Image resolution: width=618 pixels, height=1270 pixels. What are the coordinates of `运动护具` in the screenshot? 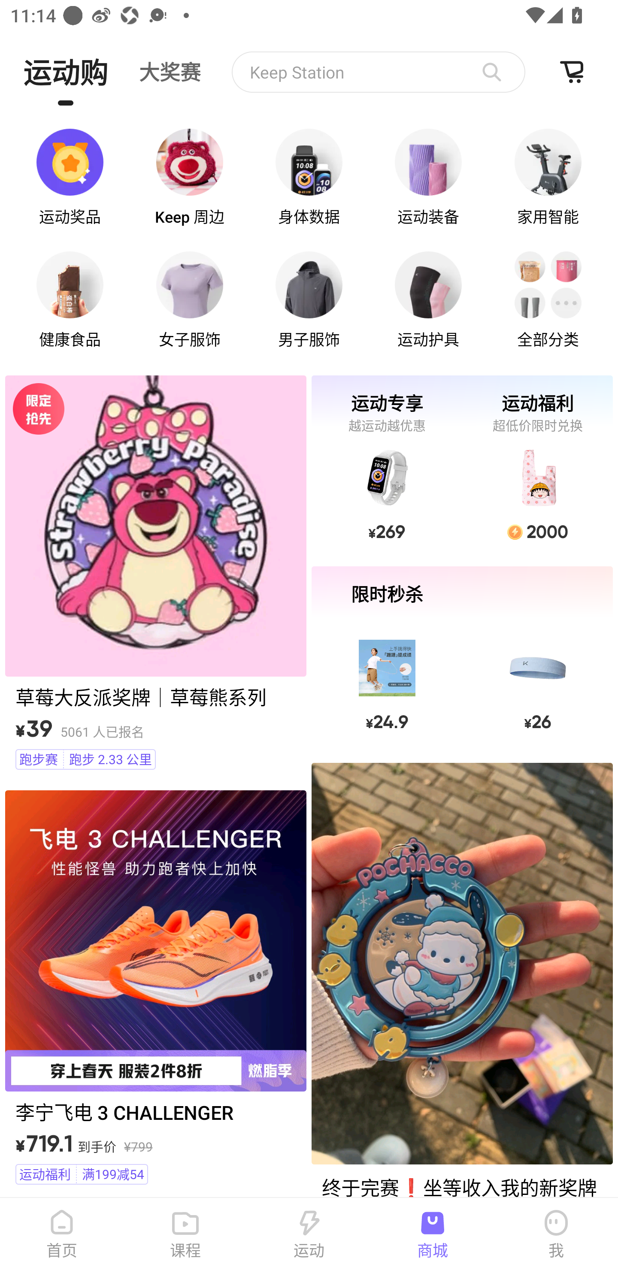 It's located at (428, 300).